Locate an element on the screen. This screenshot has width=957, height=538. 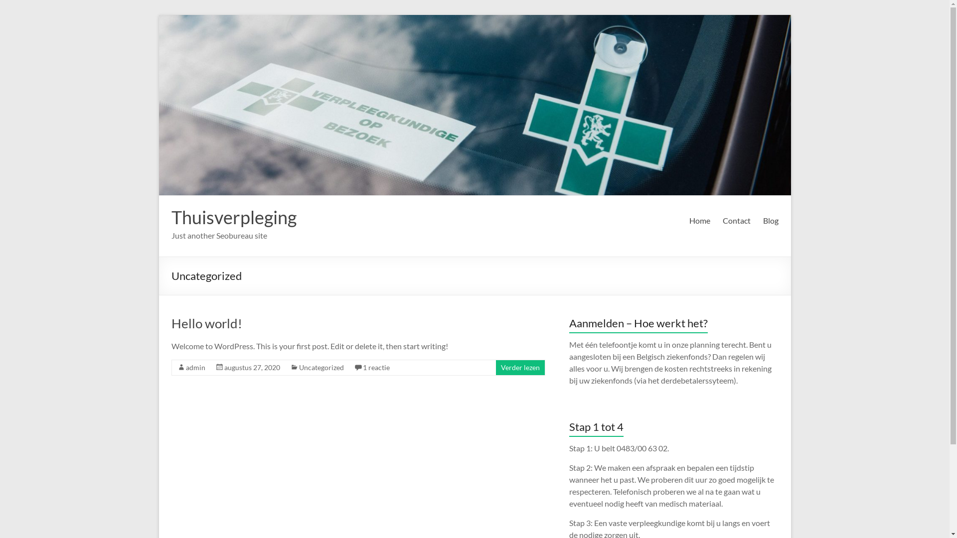
Ga naar inhoud is located at coordinates (159, 15).